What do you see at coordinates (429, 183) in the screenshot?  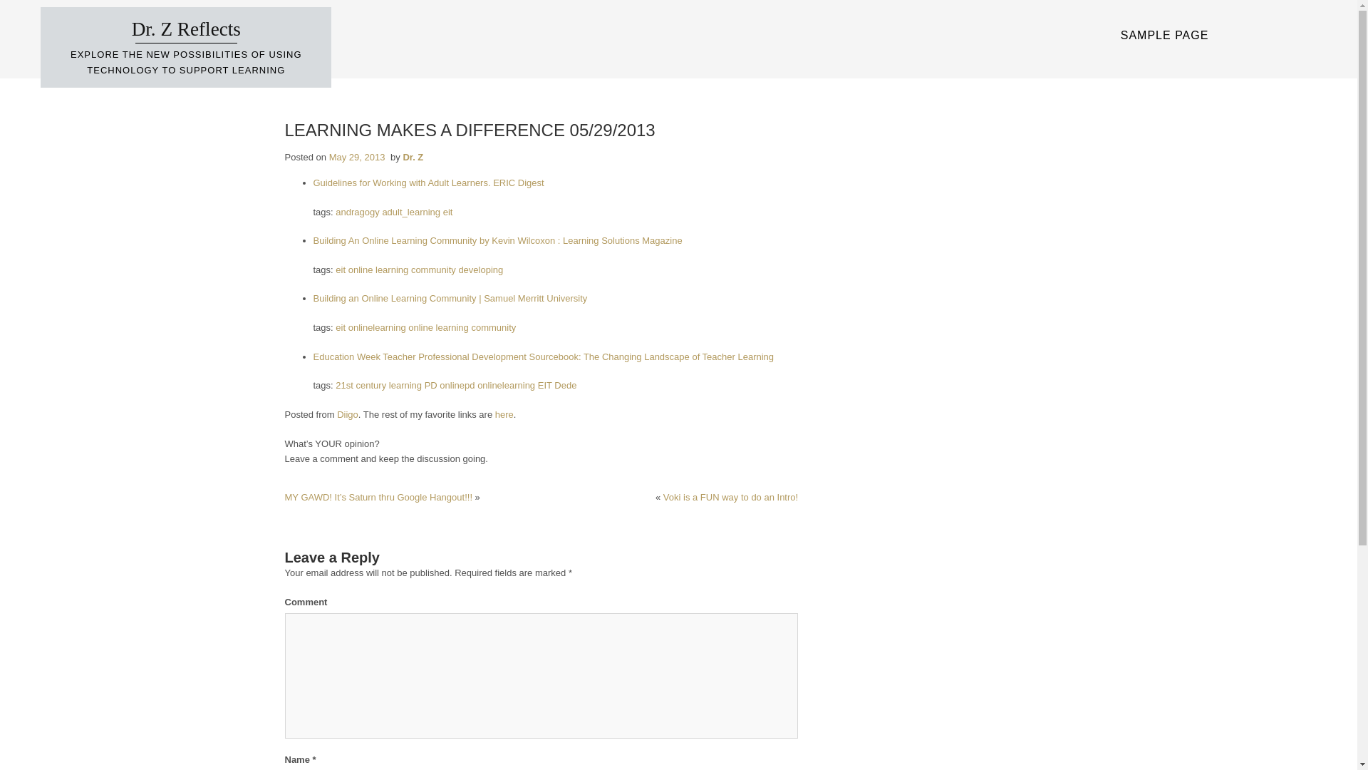 I see `Guidelines for Working with Adult Learners. ERIC Digest` at bounding box center [429, 183].